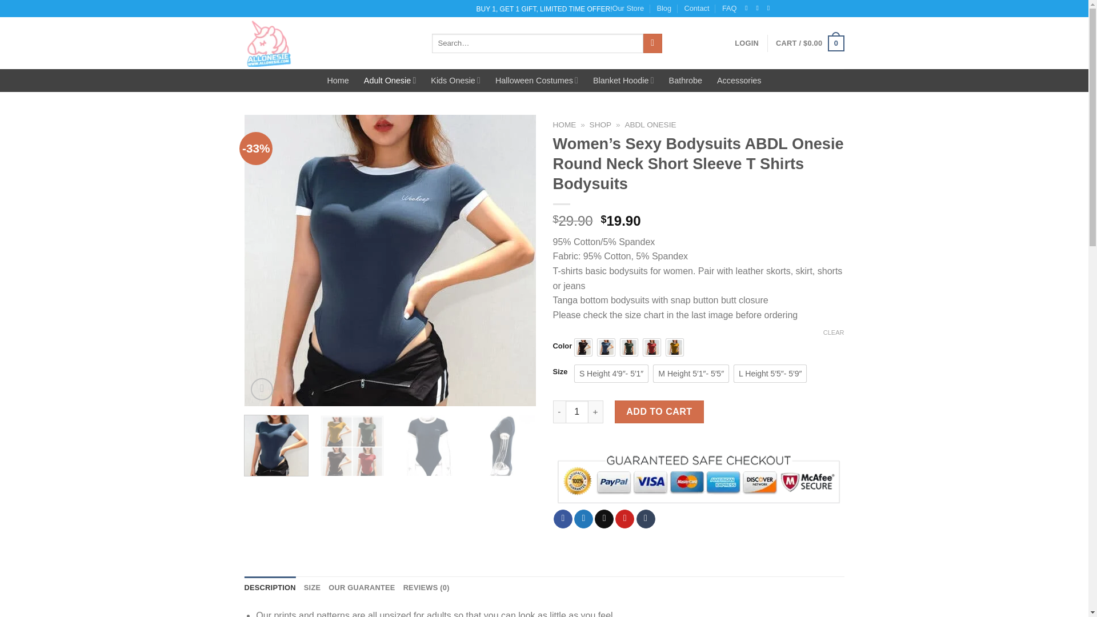 The image size is (1097, 617). Describe the element at coordinates (559, 411) in the screenshot. I see `-` at that location.